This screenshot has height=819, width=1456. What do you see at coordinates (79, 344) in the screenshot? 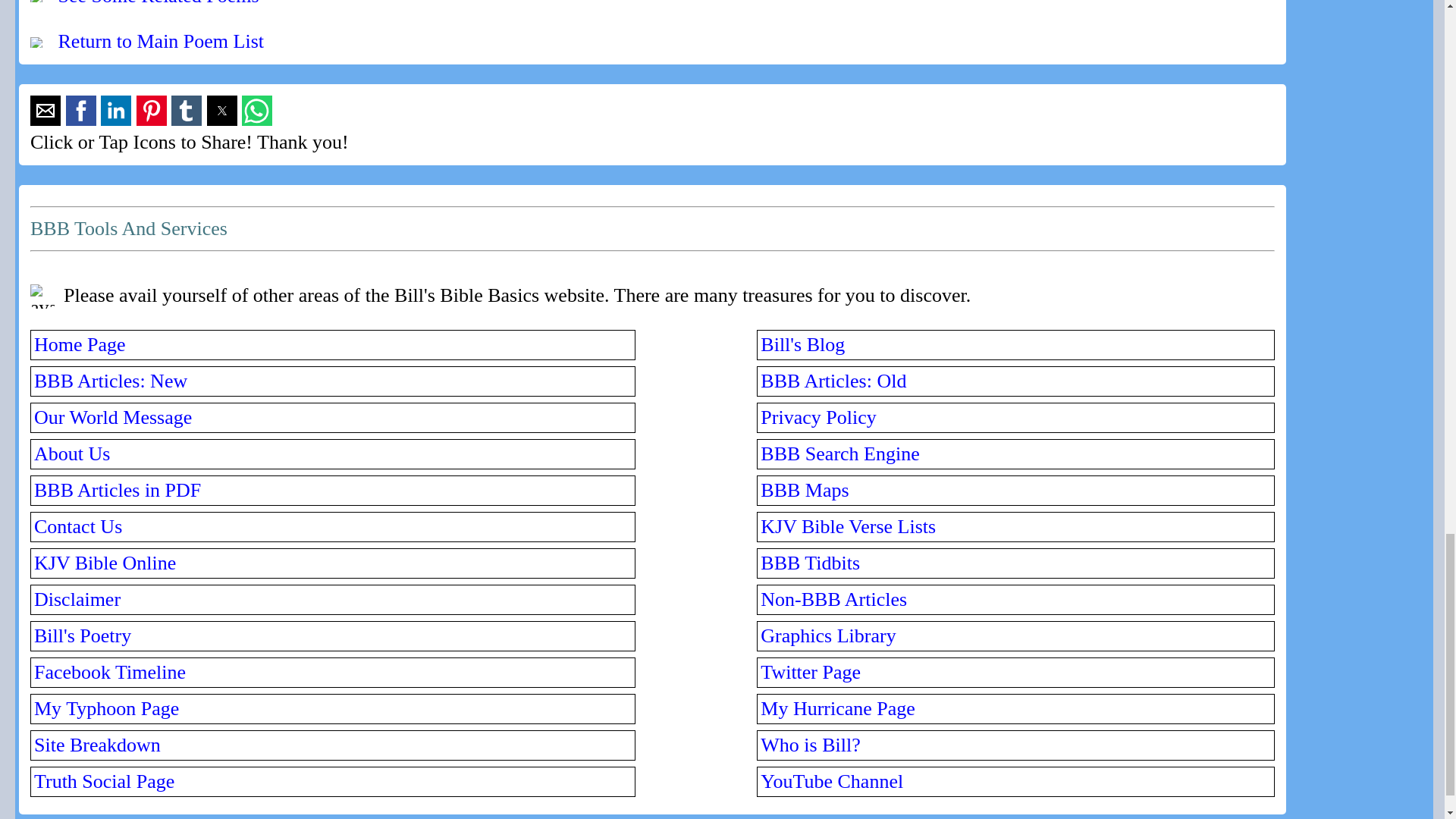
I see `Home Page` at bounding box center [79, 344].